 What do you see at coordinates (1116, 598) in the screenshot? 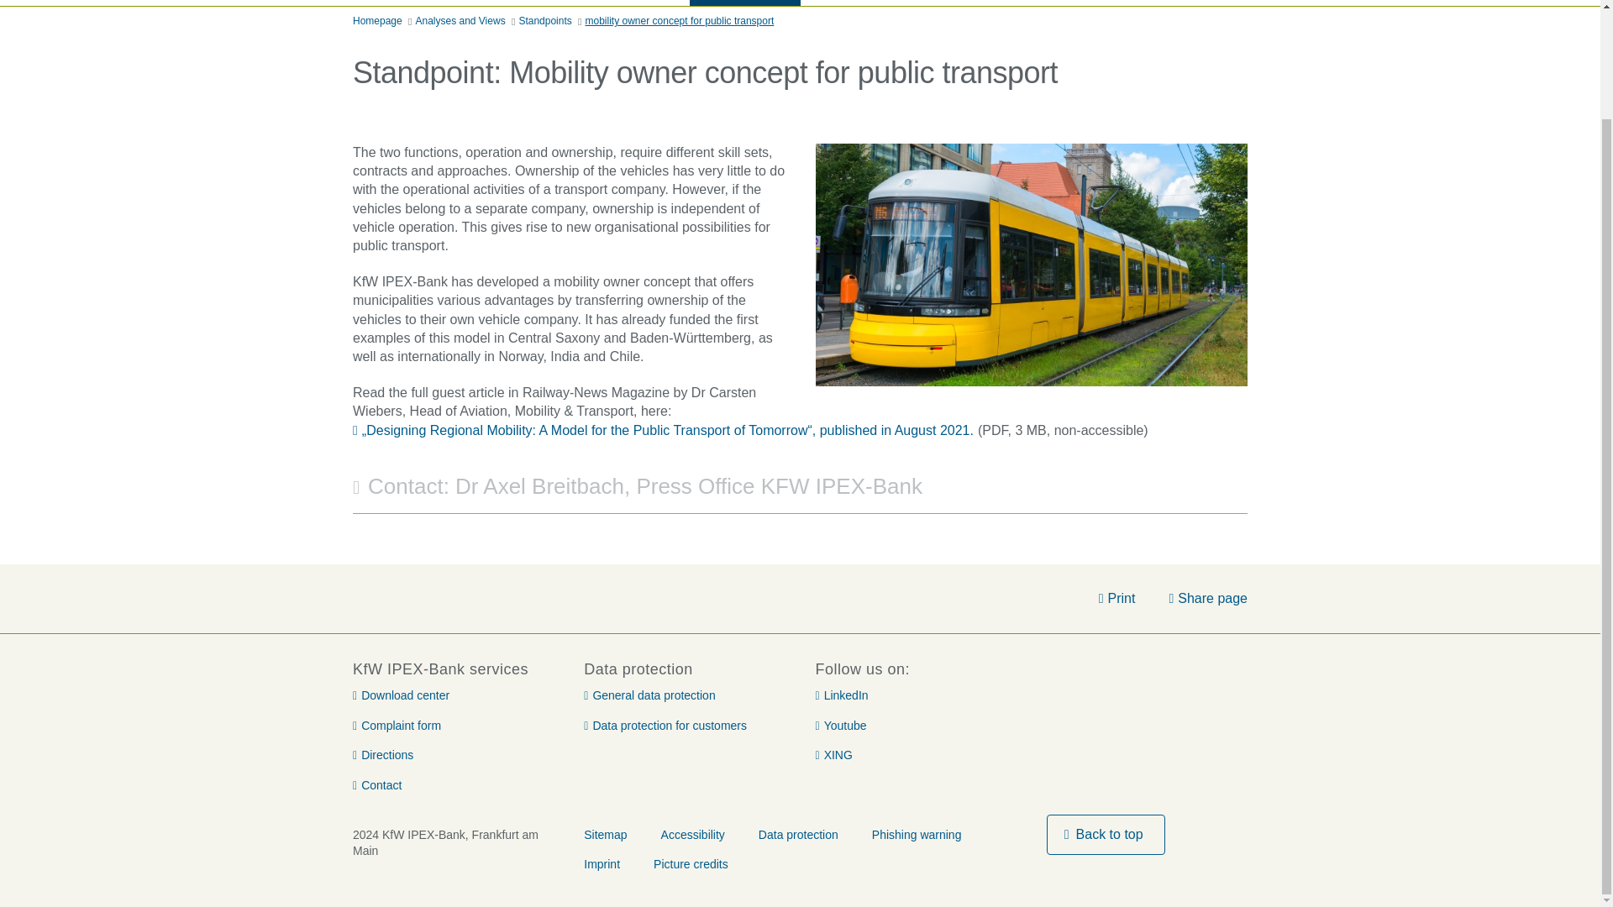
I see `Print` at bounding box center [1116, 598].